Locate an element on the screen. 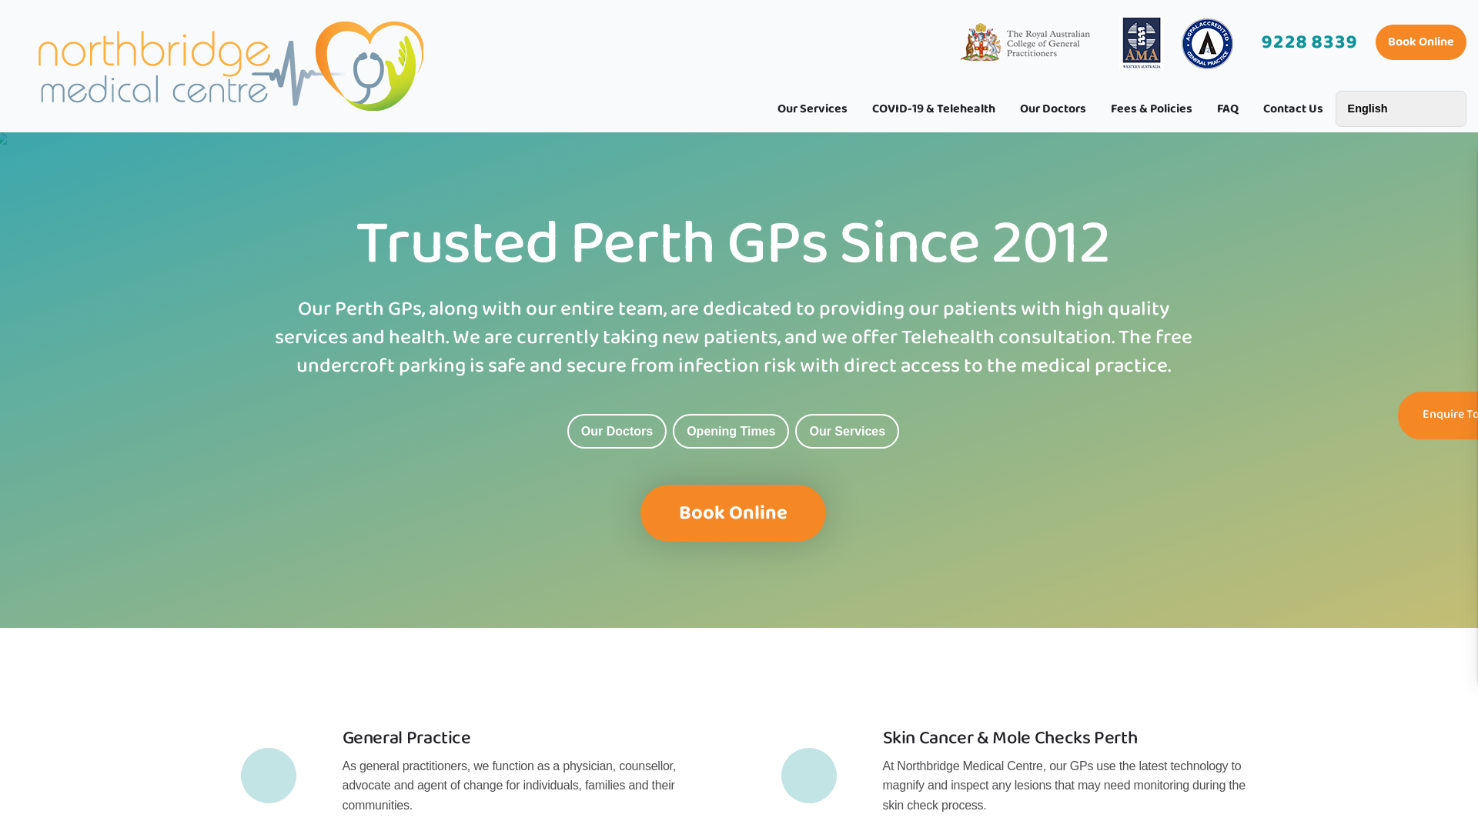  Fees & Policies is located at coordinates (1152, 111).